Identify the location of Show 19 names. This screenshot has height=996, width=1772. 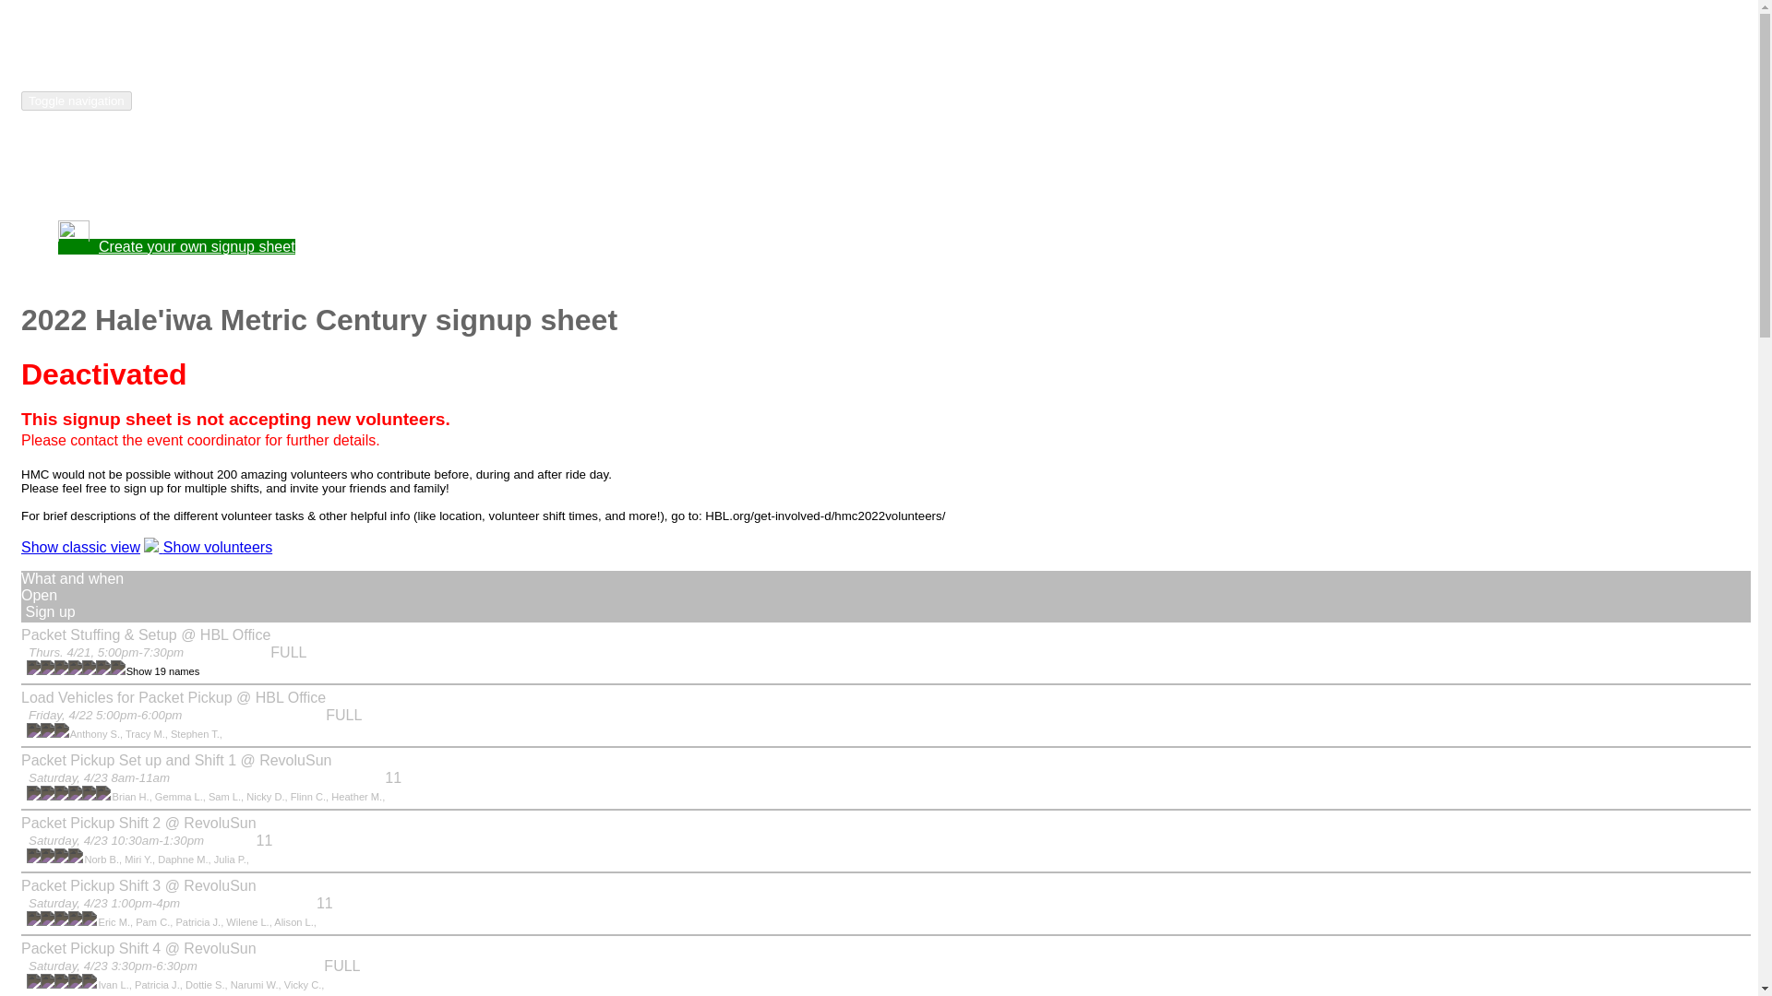
(162, 671).